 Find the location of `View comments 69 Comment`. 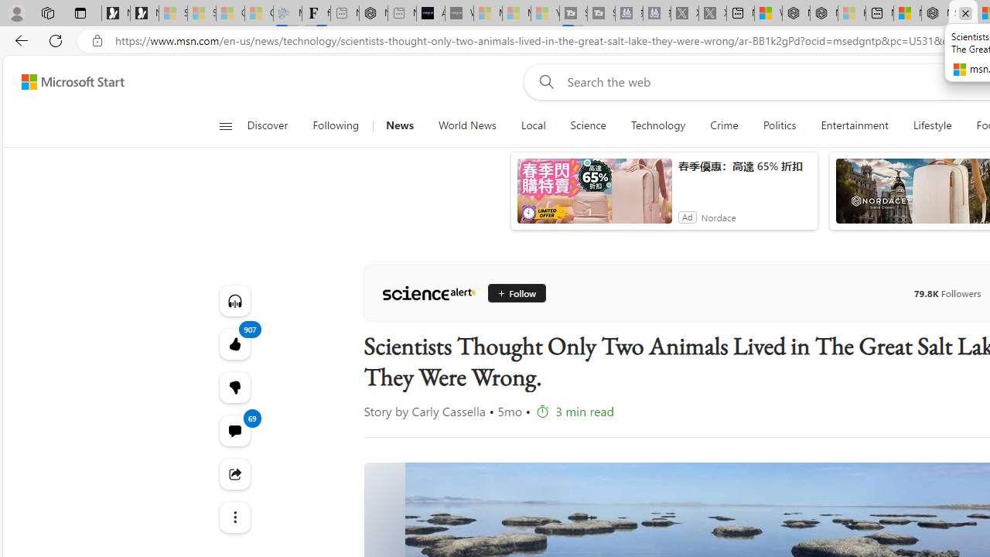

View comments 69 Comment is located at coordinates (234, 430).